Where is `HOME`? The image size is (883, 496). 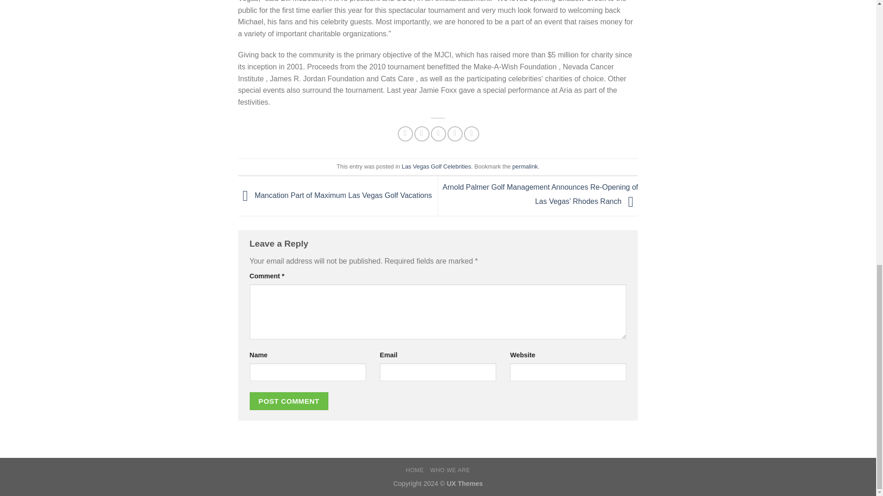
HOME is located at coordinates (415, 470).